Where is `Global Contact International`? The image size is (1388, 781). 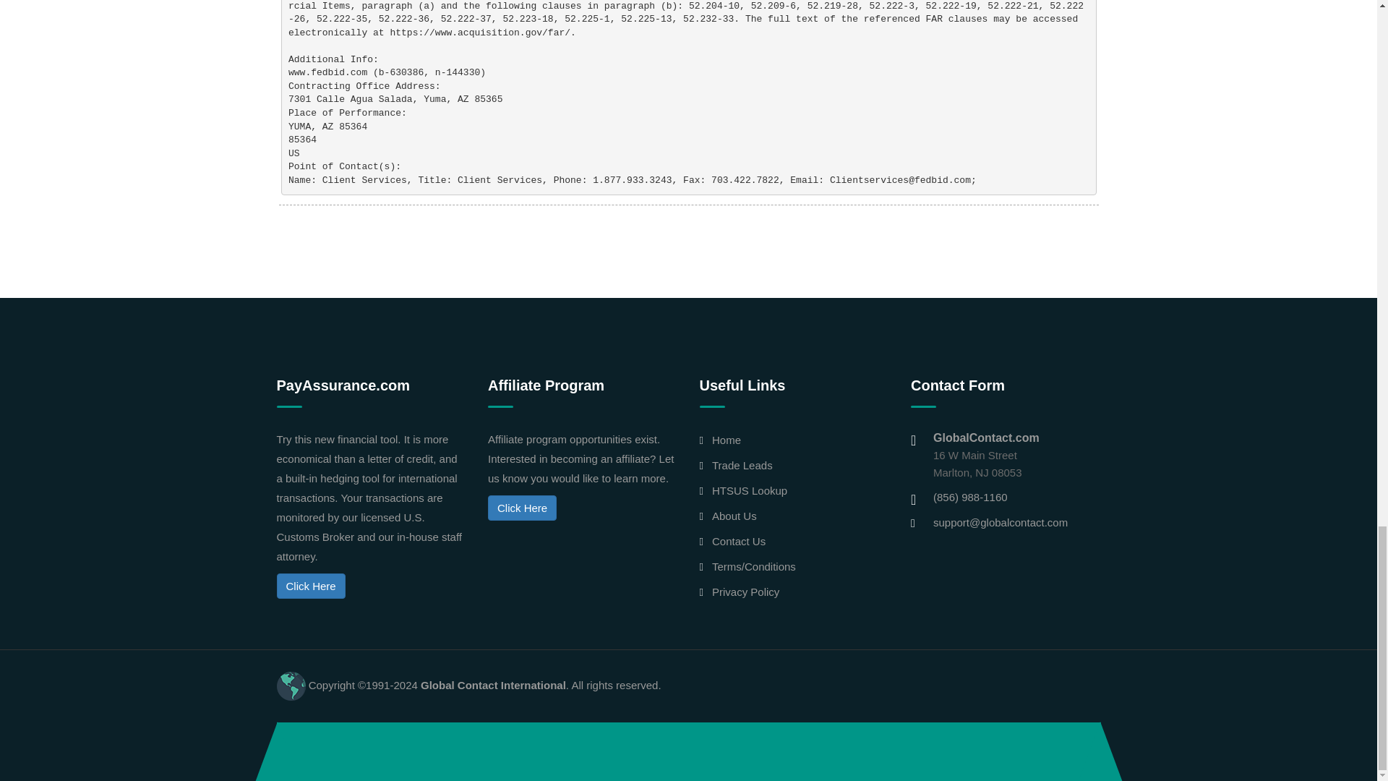
Global Contact International is located at coordinates (493, 684).